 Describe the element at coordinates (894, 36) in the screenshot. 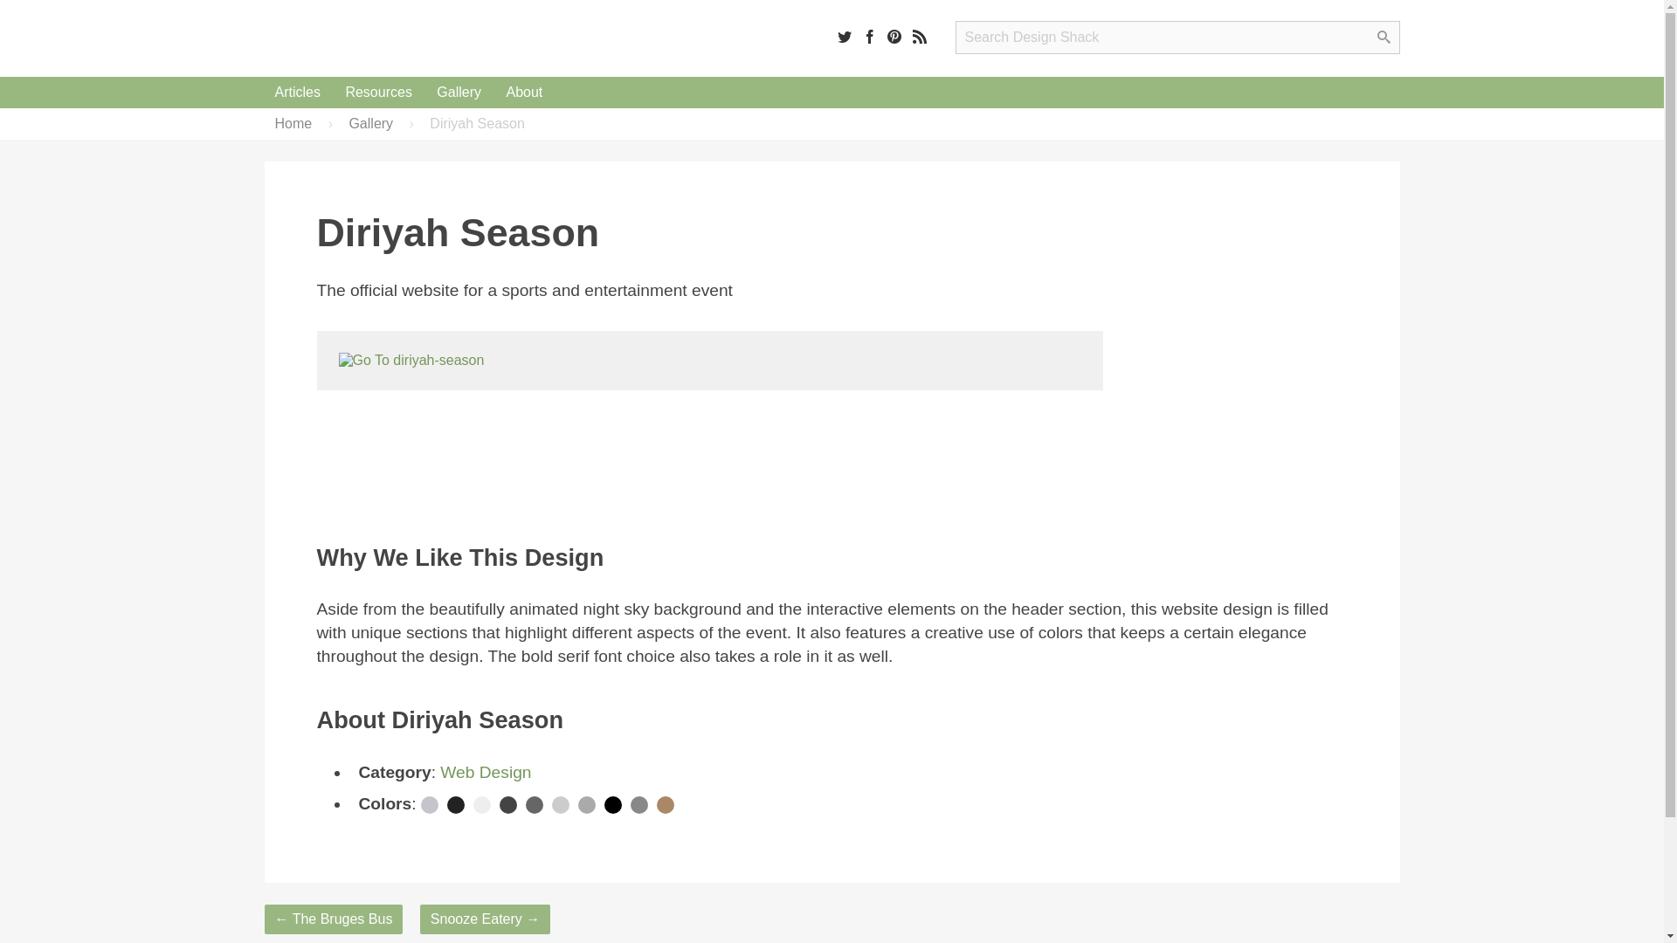

I see `Pinterest` at that location.